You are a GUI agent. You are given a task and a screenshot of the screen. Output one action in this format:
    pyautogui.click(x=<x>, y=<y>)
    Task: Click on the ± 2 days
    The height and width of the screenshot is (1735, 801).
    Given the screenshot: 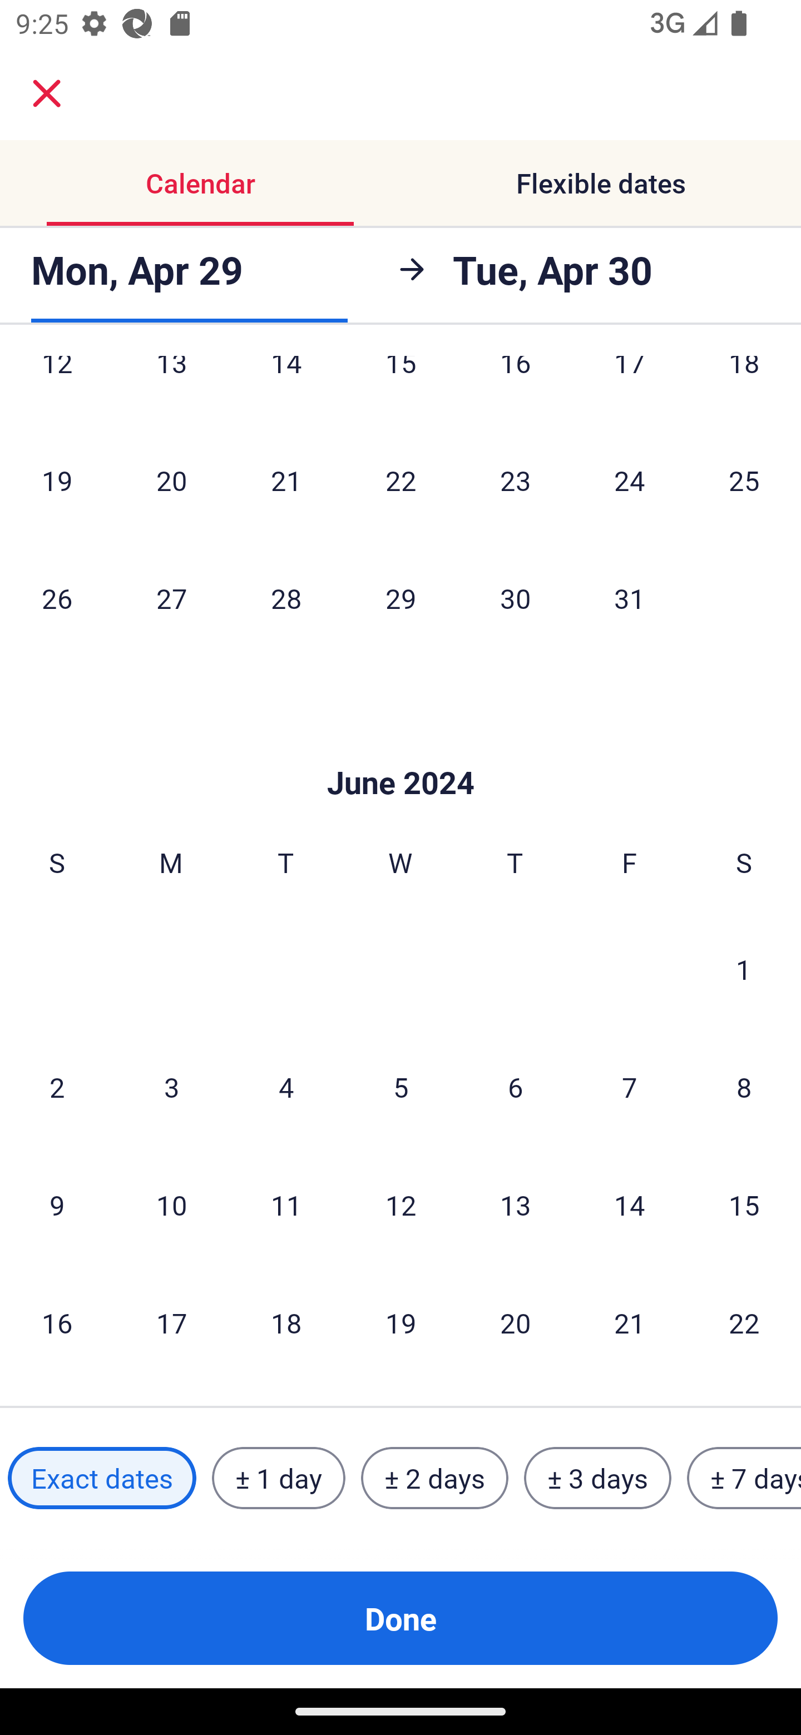 What is the action you would take?
    pyautogui.click(x=435, y=1478)
    